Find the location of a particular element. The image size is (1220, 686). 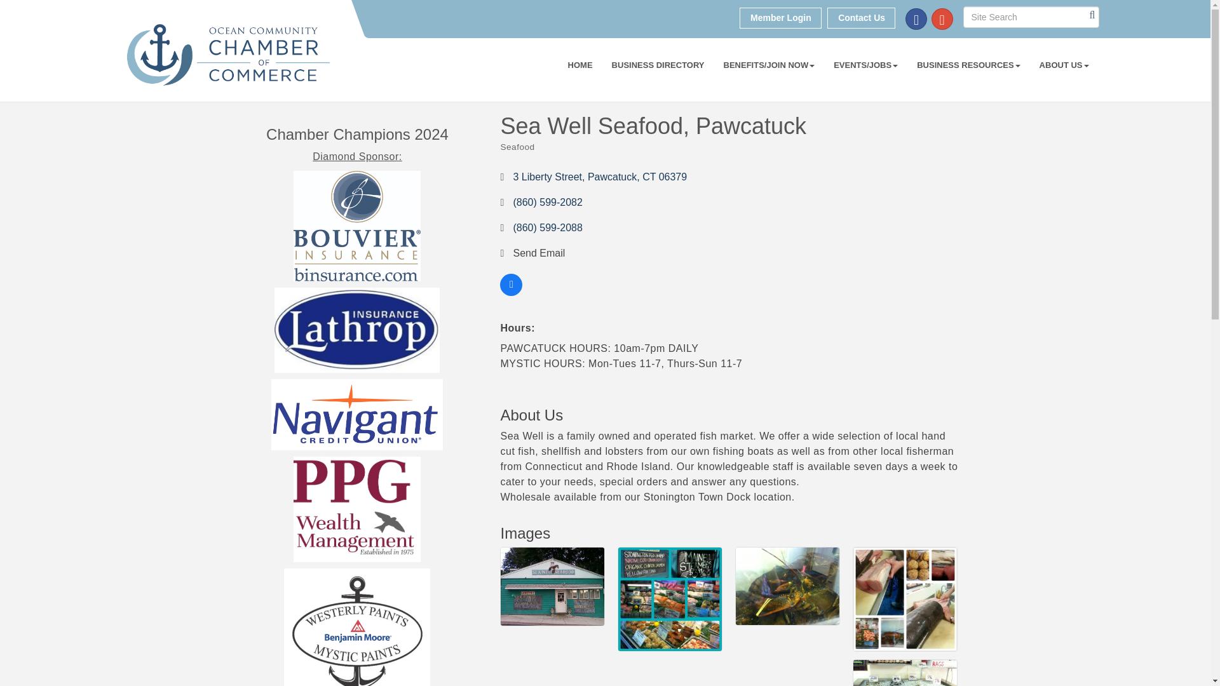

Icon Link is located at coordinates (916, 19).